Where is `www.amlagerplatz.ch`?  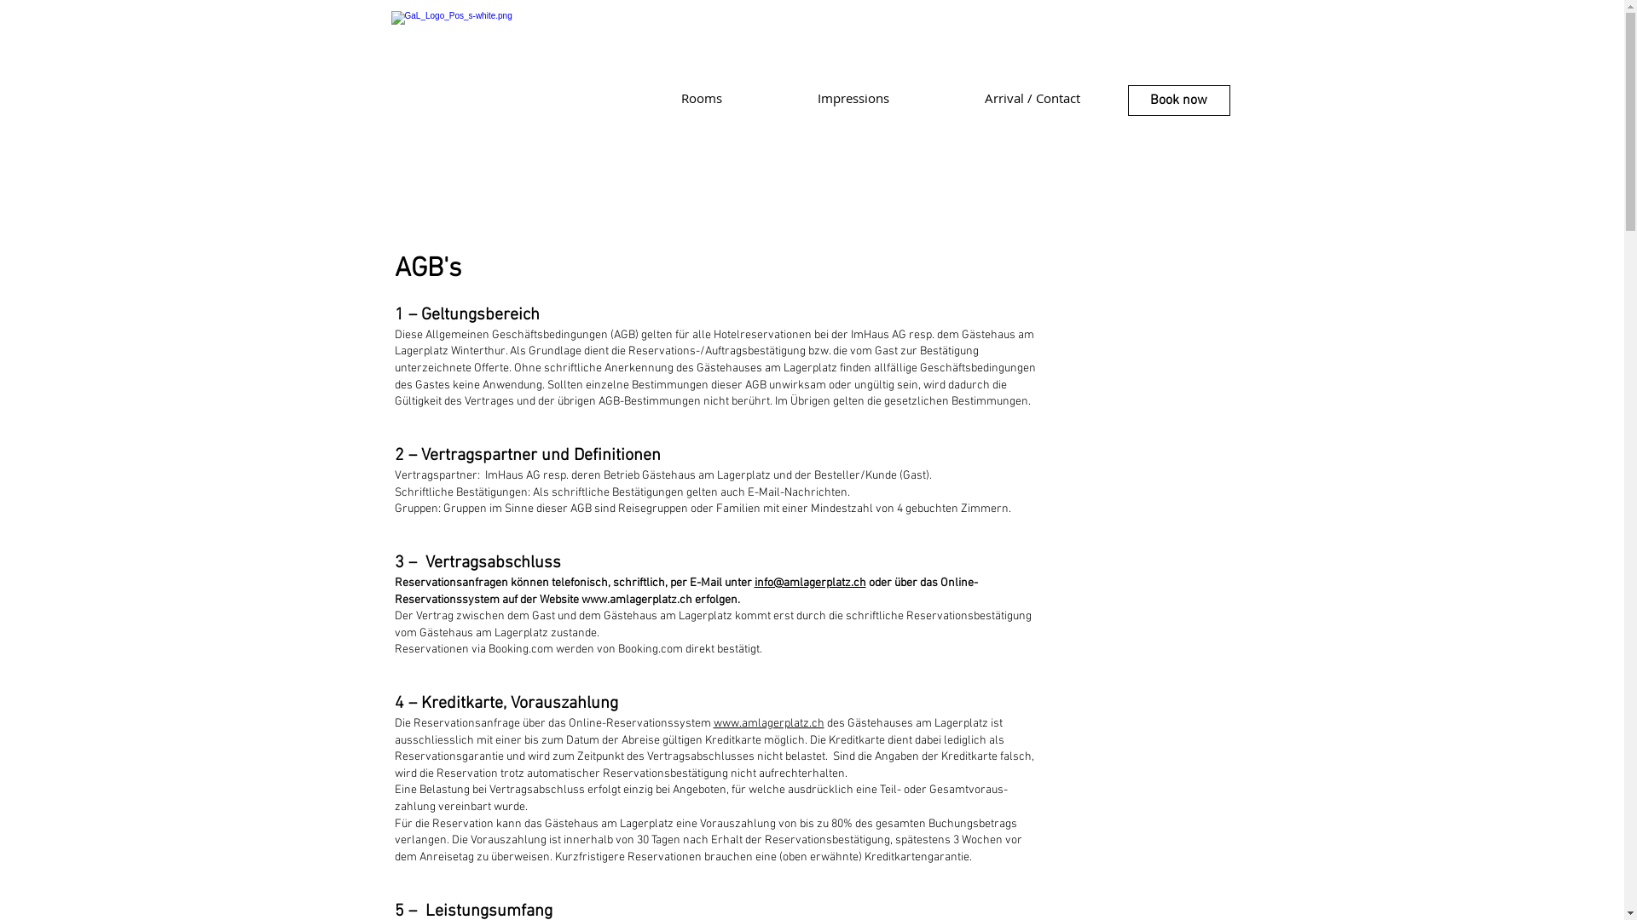 www.amlagerplatz.ch is located at coordinates (637, 600).